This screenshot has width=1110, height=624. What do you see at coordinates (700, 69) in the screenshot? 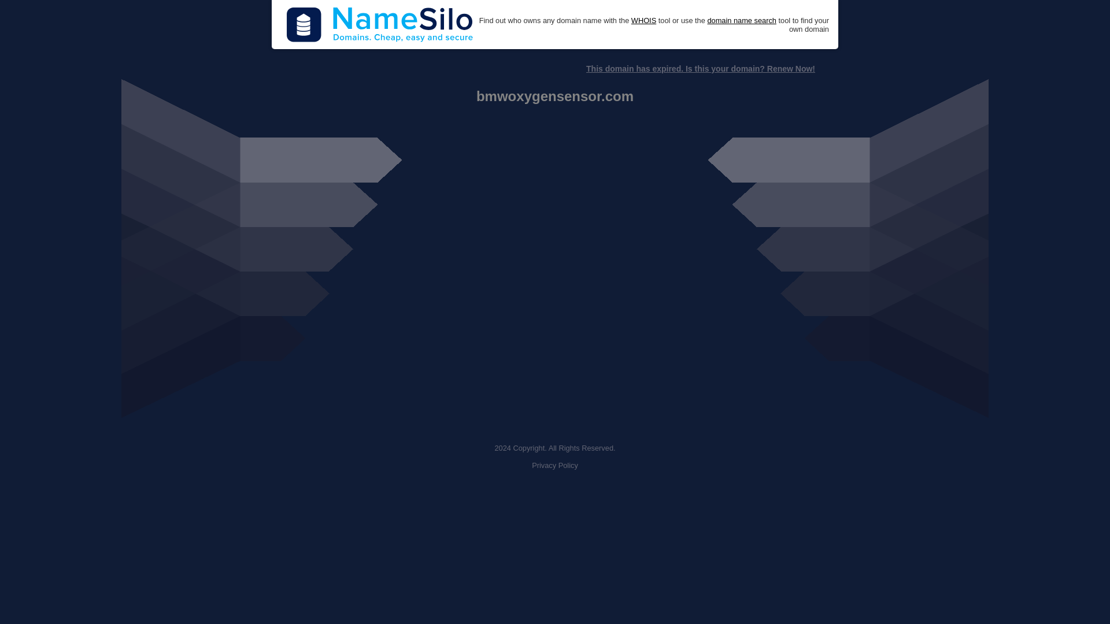
I see `This domain has expired. Is this your domain? Renew Now!` at bounding box center [700, 69].